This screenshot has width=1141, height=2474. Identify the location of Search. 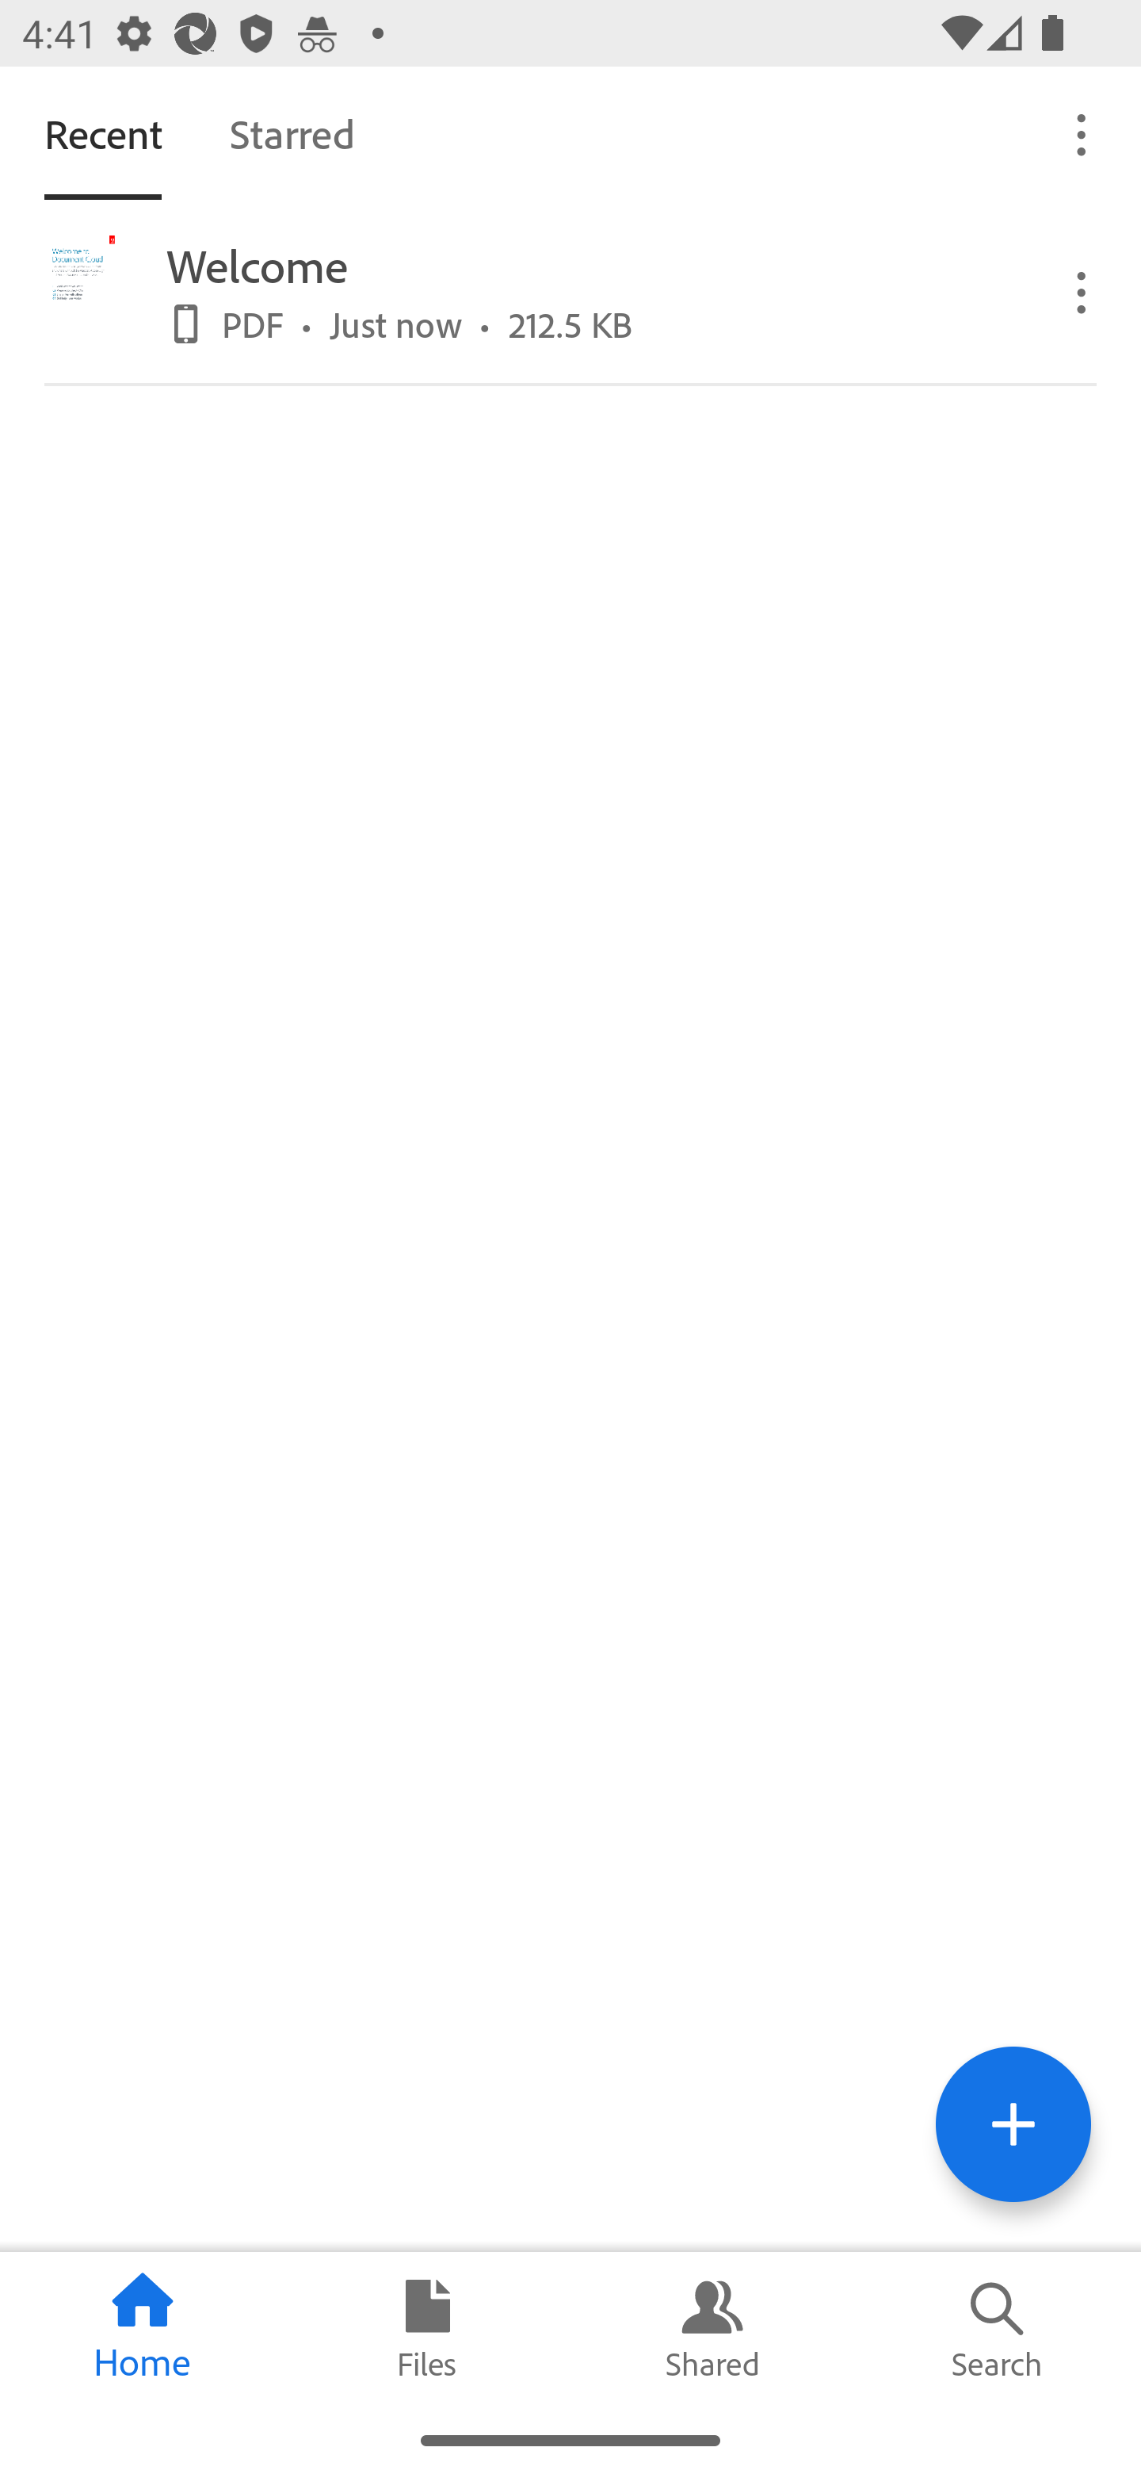
(998, 2329).